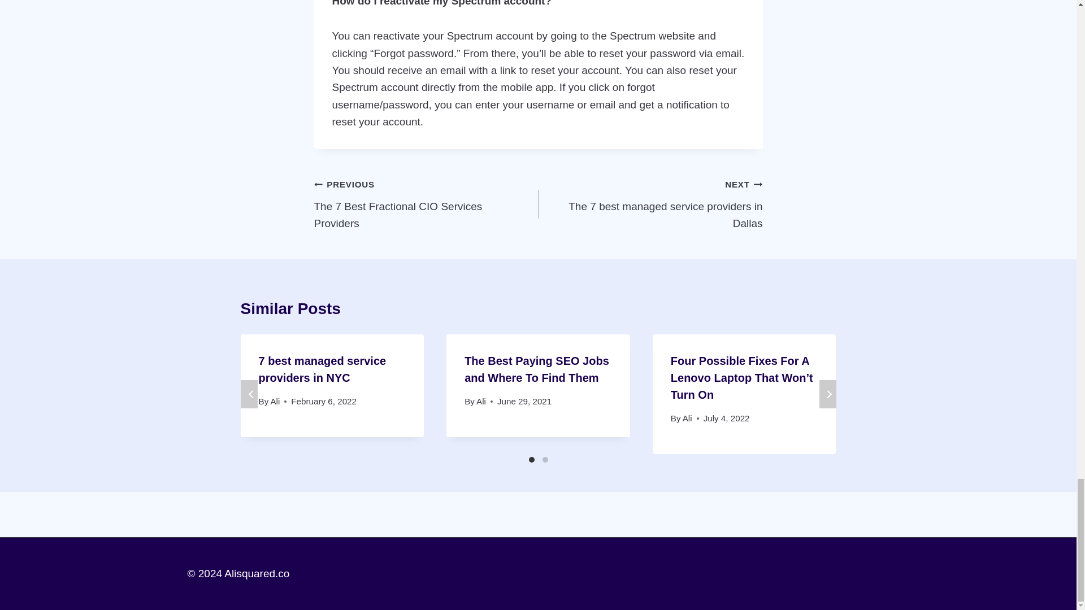 The image size is (1085, 610). What do you see at coordinates (536, 369) in the screenshot?
I see `Ali` at bounding box center [536, 369].